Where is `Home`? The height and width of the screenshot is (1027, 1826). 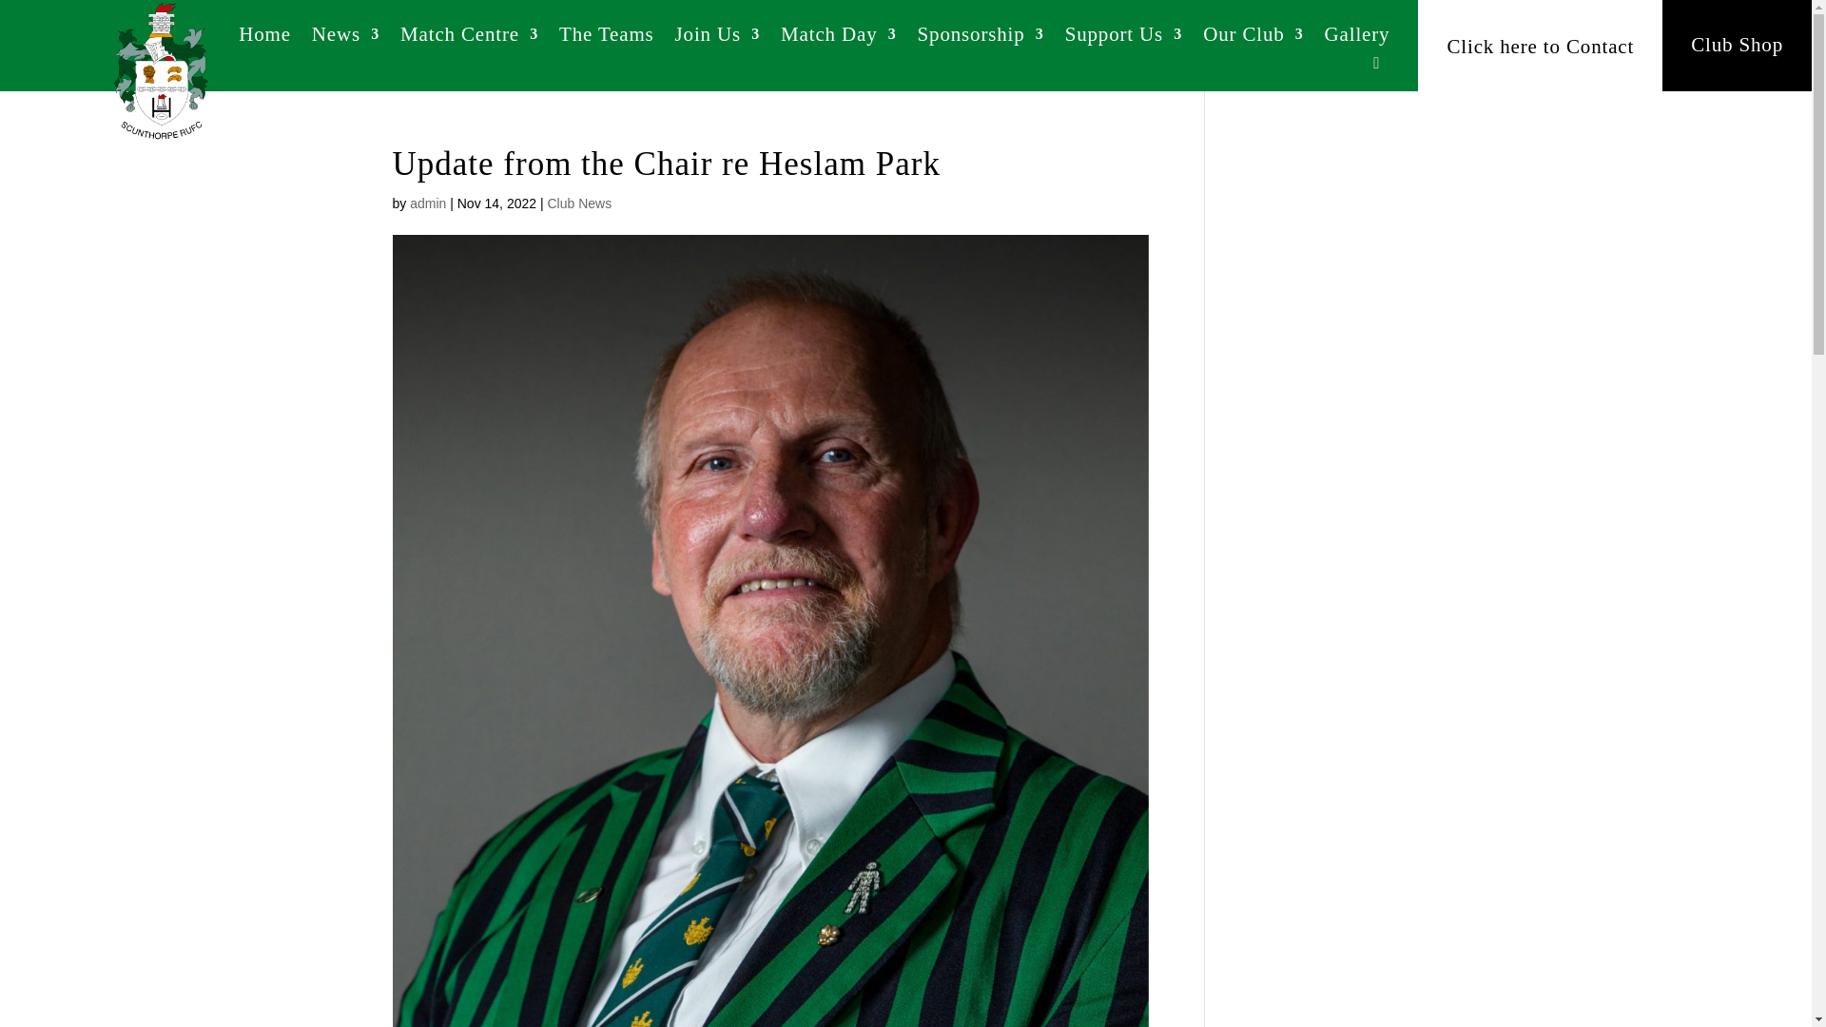 Home is located at coordinates (264, 38).